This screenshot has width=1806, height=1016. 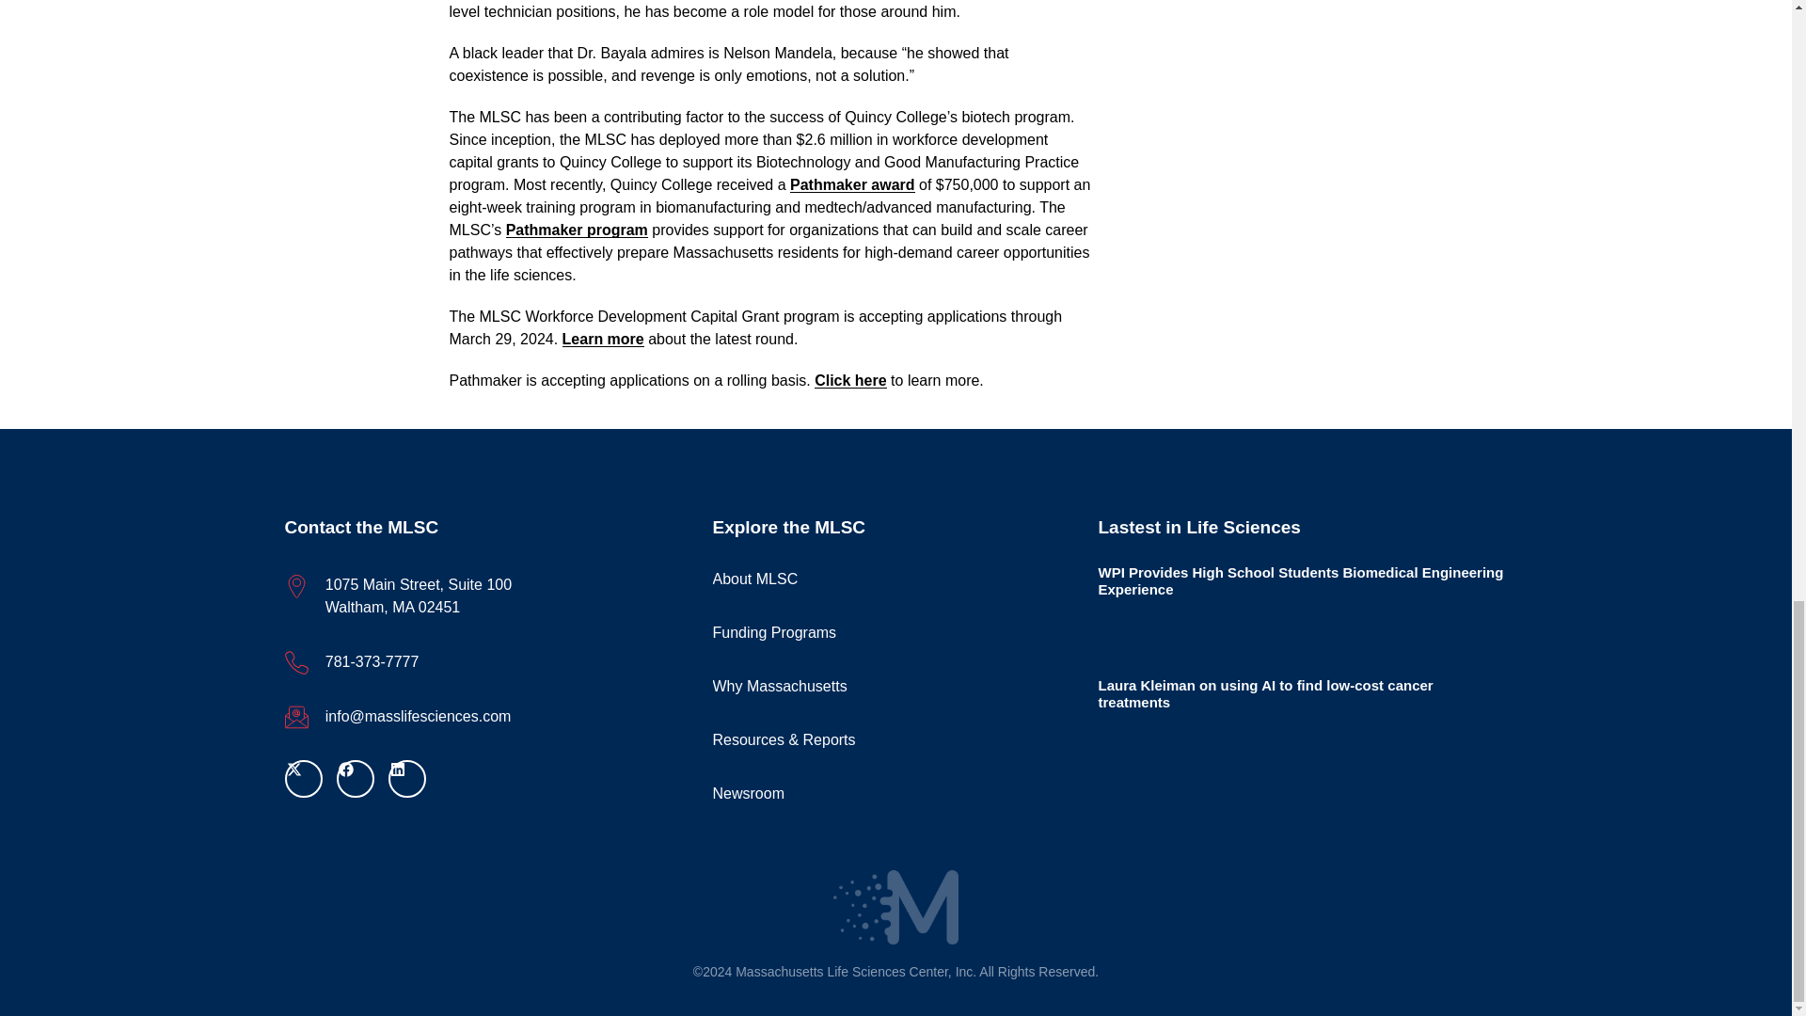 What do you see at coordinates (850, 380) in the screenshot?
I see `Click here` at bounding box center [850, 380].